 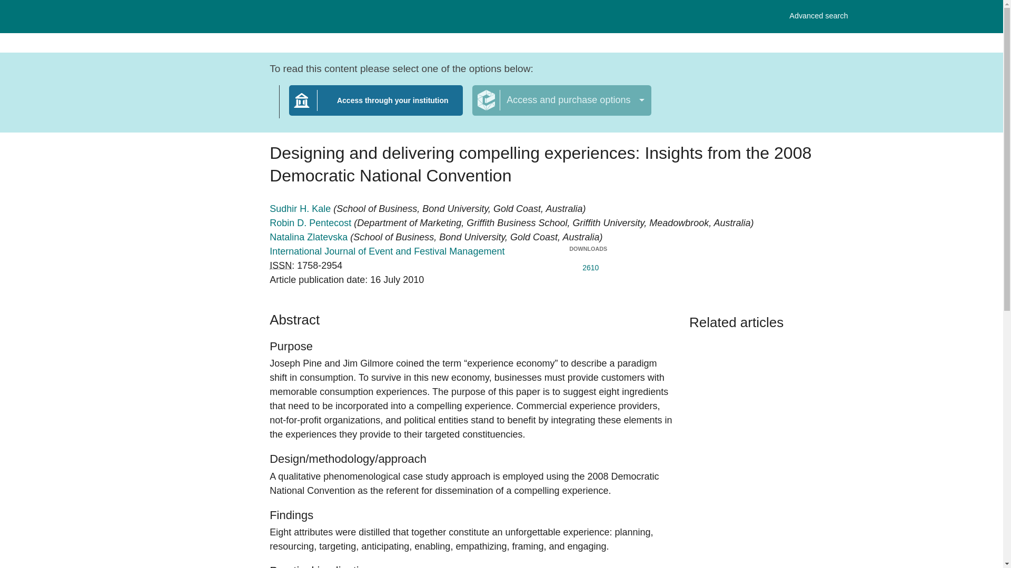 What do you see at coordinates (310, 237) in the screenshot?
I see `International Journal of Event and Festival Management` at bounding box center [310, 237].